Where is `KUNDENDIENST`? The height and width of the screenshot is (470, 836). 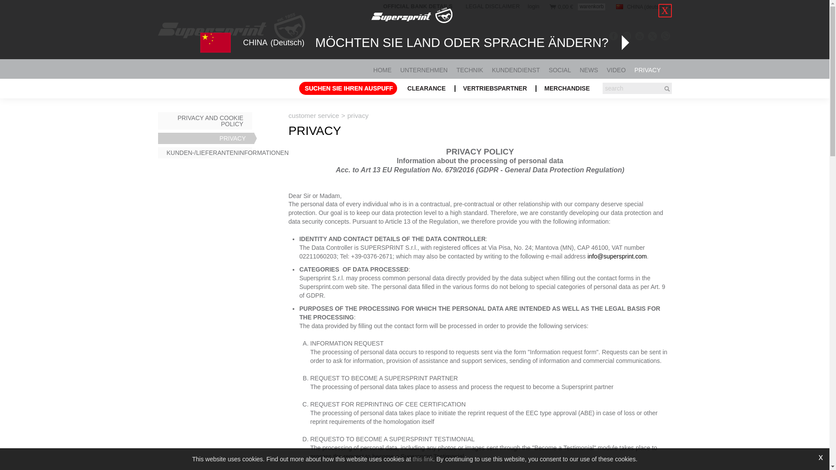
KUNDENDIENST is located at coordinates (516, 70).